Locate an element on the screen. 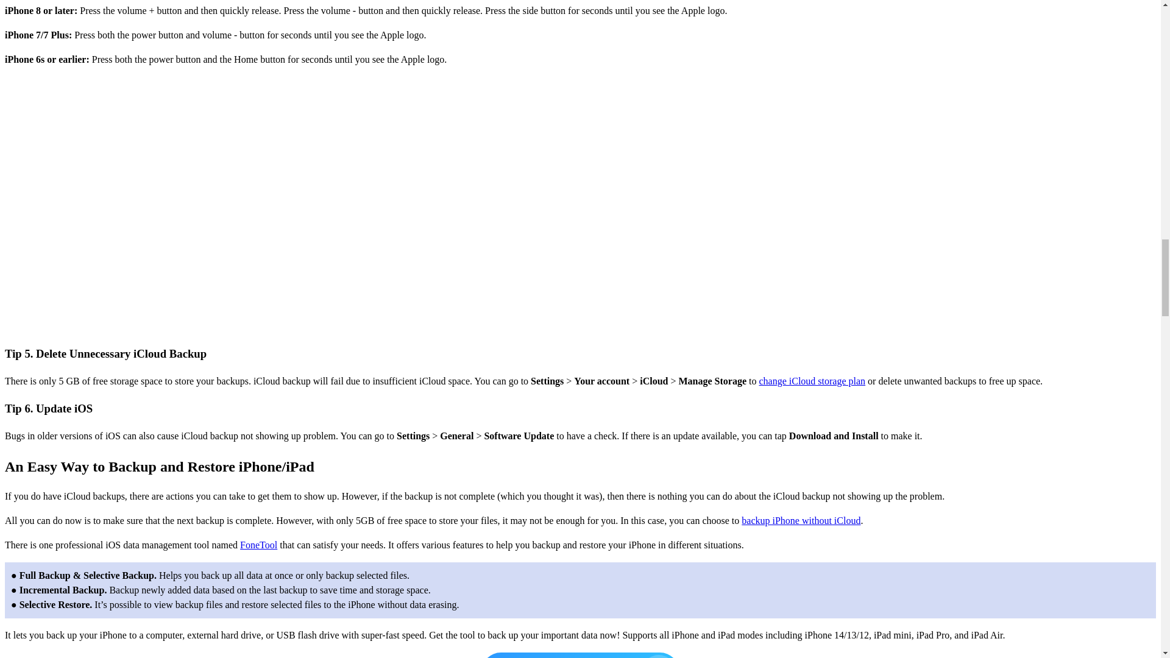  change iCloud storage plan is located at coordinates (812, 380).